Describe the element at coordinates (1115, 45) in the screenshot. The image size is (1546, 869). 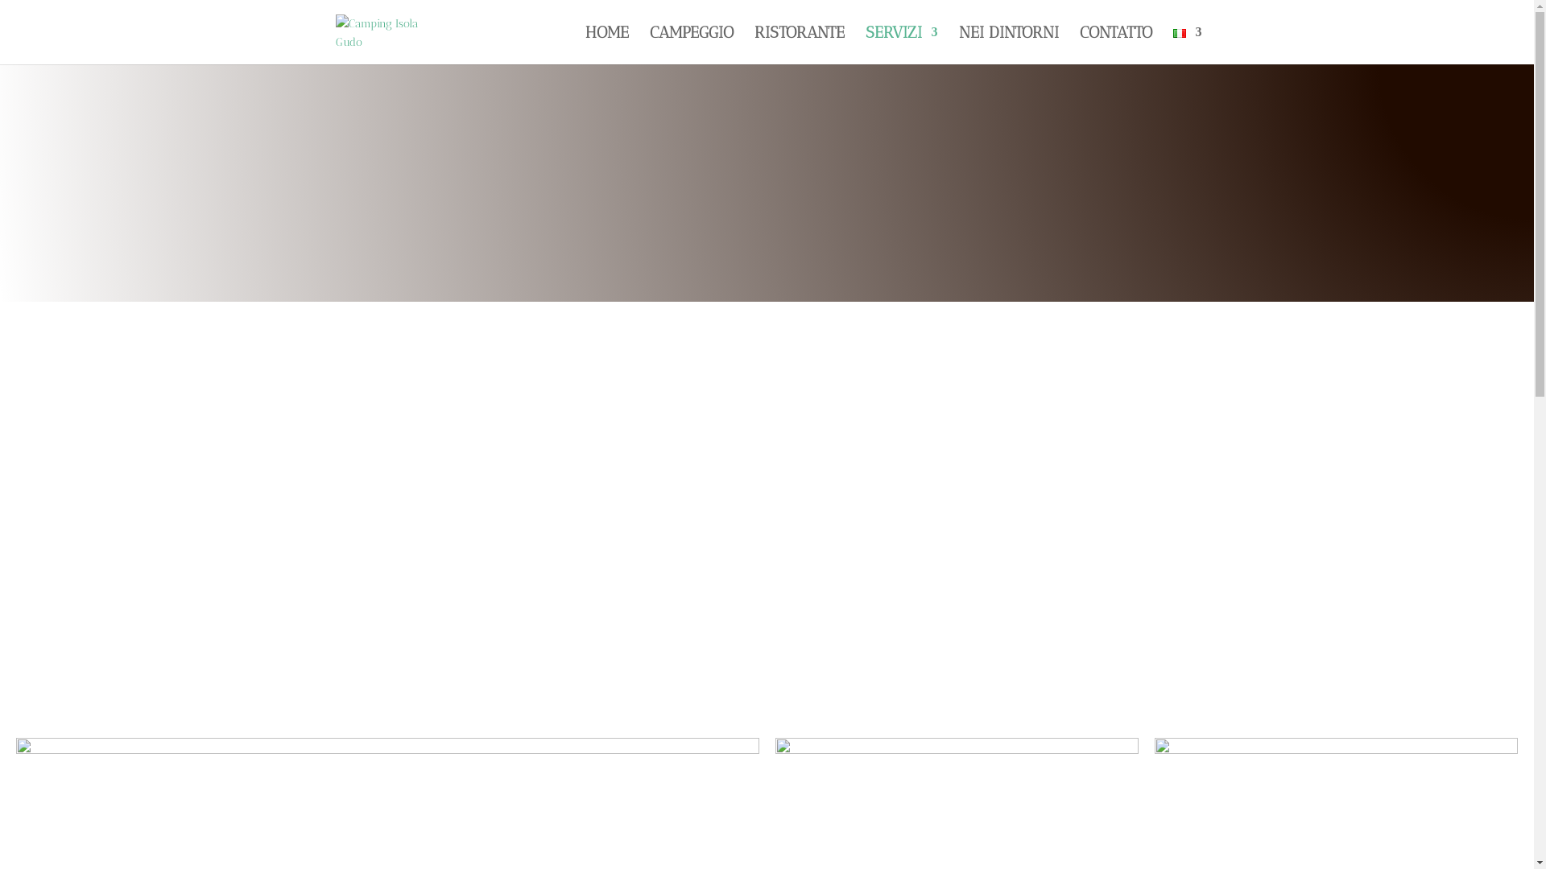
I see `CONTATTO` at that location.